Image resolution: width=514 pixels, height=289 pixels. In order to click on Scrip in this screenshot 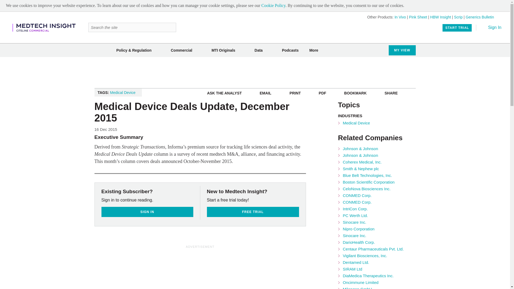, I will do `click(458, 17)`.